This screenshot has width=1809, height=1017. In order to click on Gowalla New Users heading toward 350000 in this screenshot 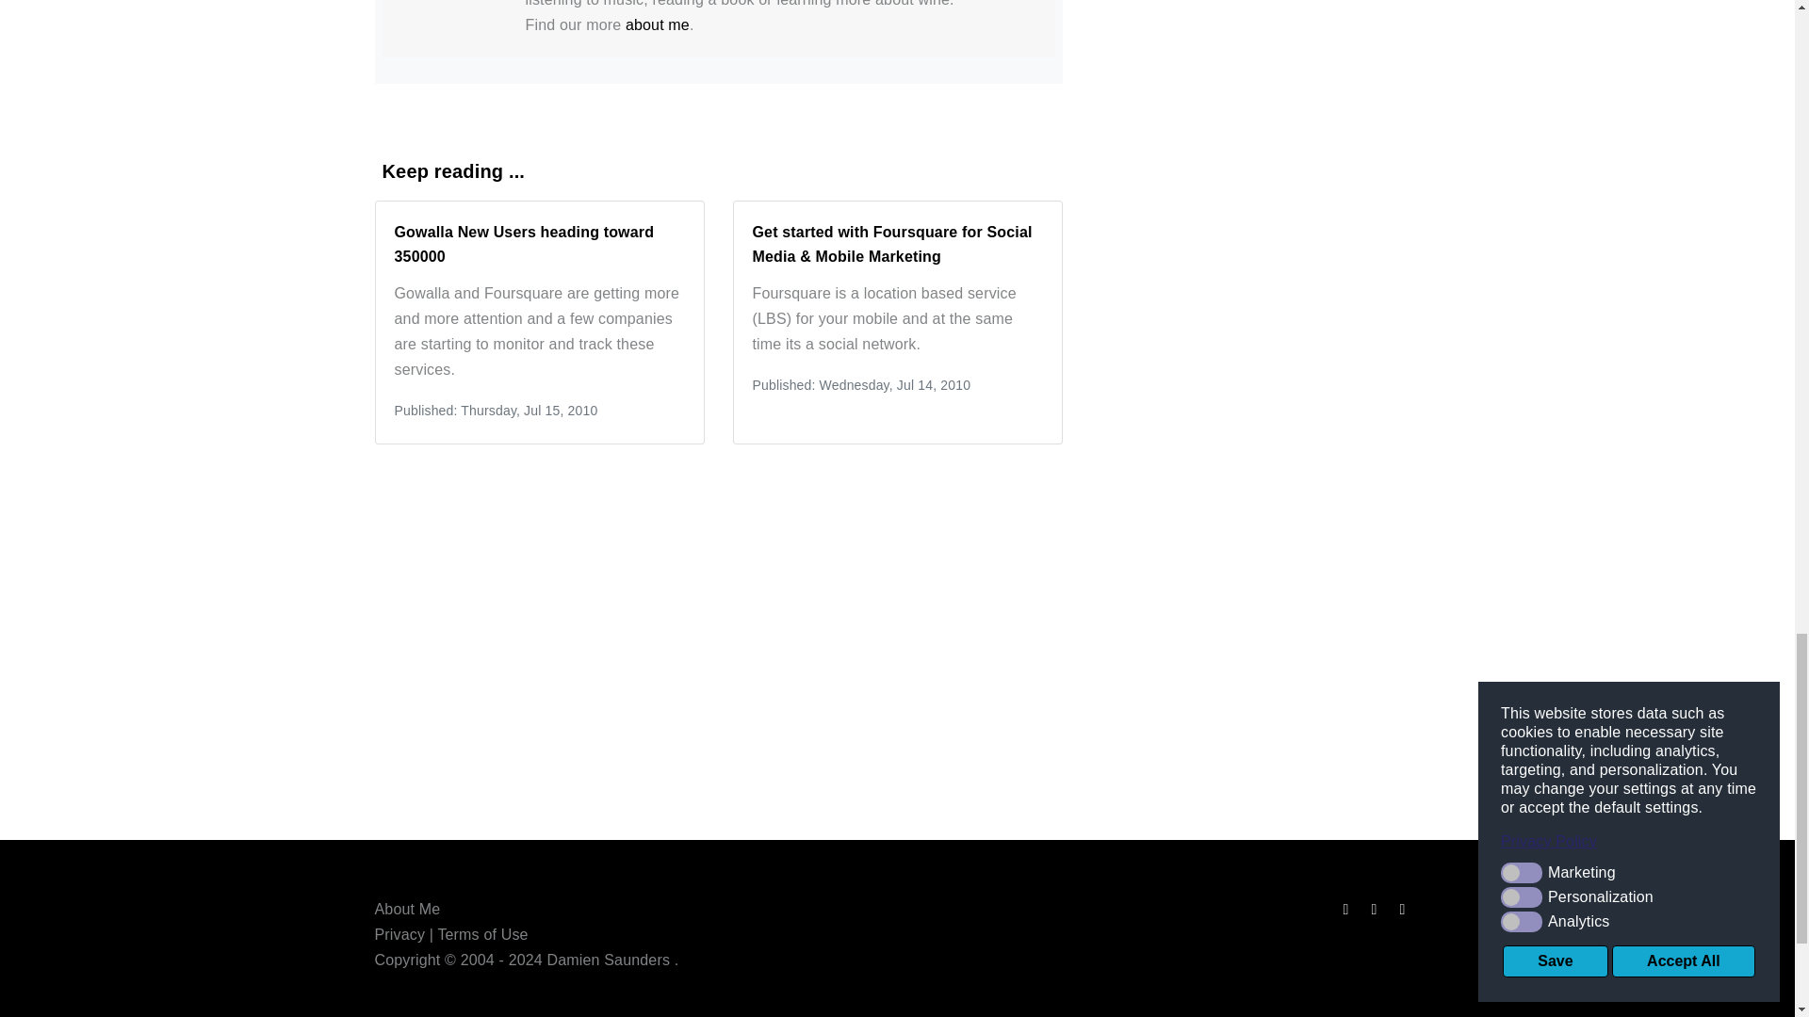, I will do `click(524, 243)`.